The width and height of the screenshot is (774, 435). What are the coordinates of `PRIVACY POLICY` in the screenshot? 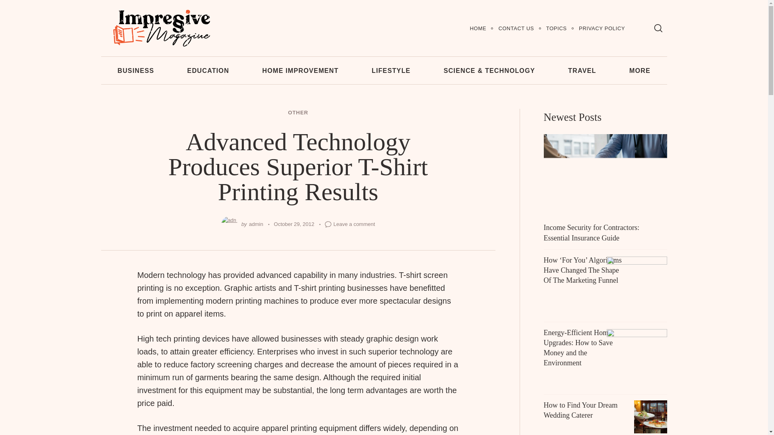 It's located at (601, 28).